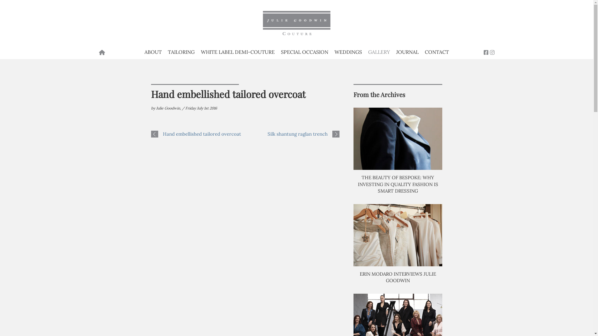  What do you see at coordinates (407, 51) in the screenshot?
I see `JOURNAL` at bounding box center [407, 51].